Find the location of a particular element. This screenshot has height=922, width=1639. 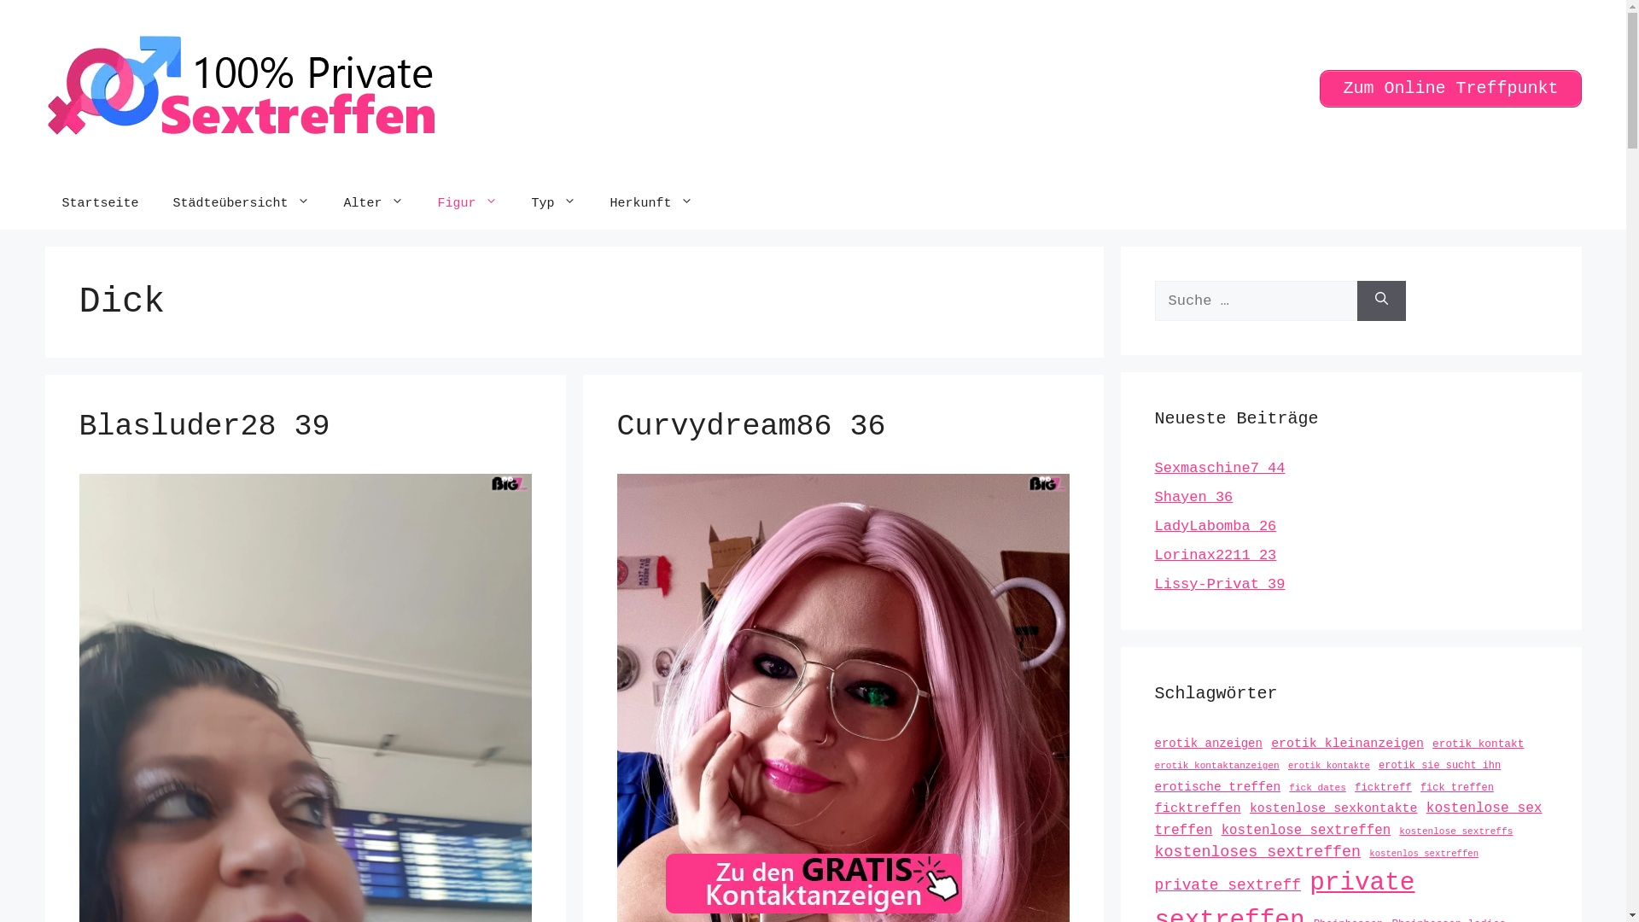

erotik kontakt is located at coordinates (1479, 744).